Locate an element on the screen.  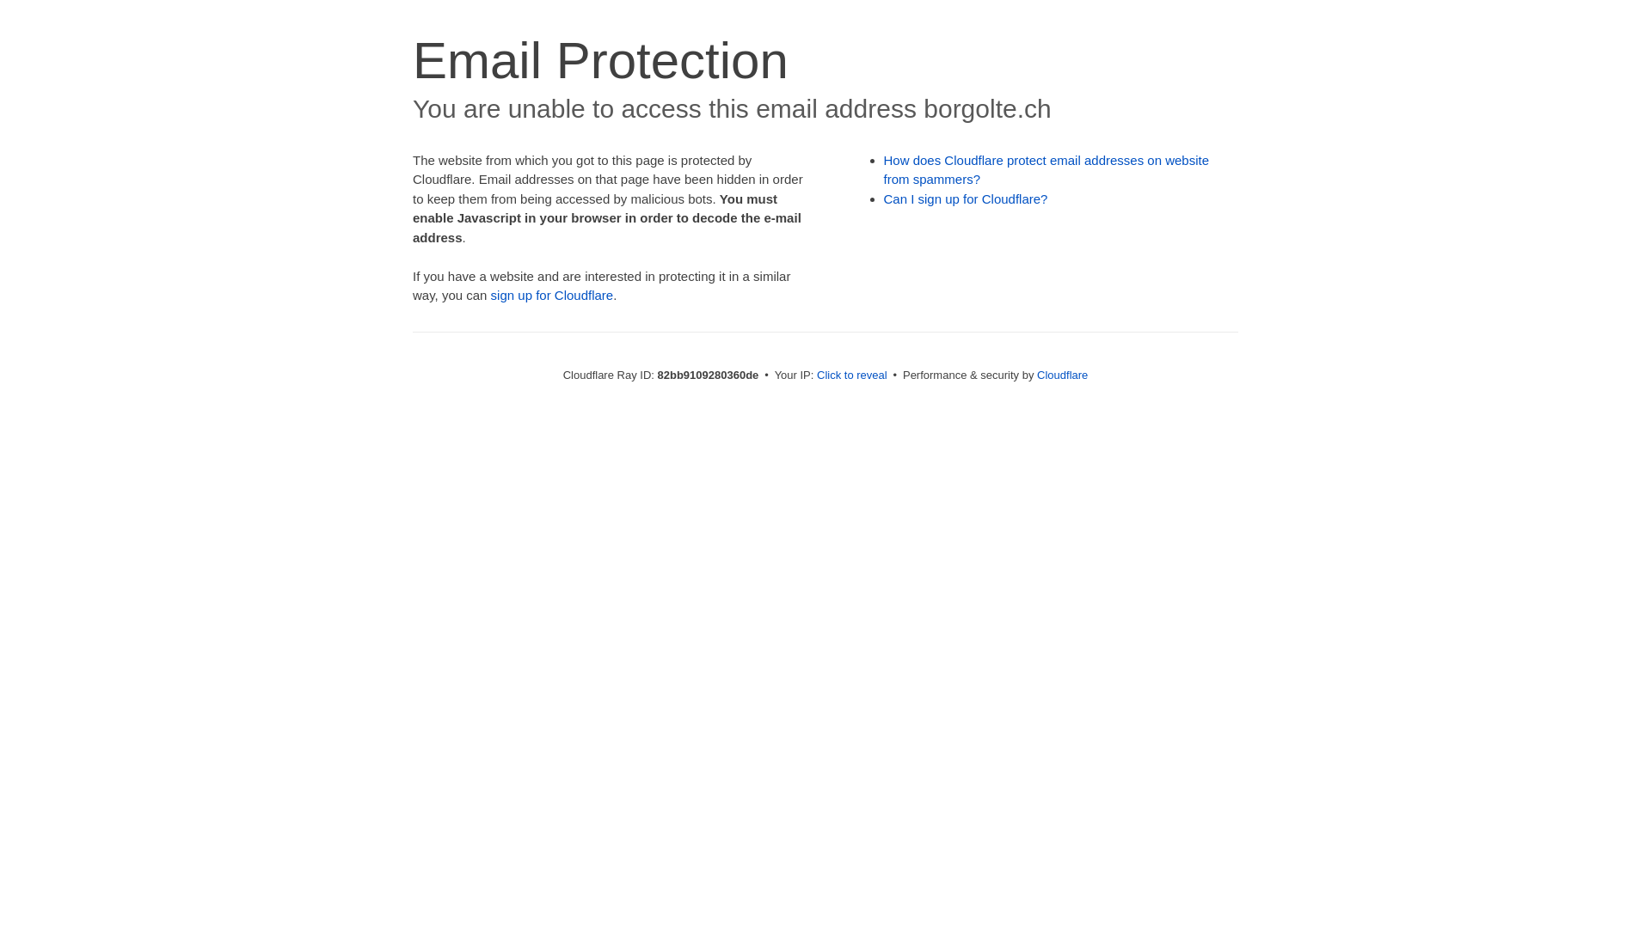
sign up for Cloudflare is located at coordinates (552, 296).